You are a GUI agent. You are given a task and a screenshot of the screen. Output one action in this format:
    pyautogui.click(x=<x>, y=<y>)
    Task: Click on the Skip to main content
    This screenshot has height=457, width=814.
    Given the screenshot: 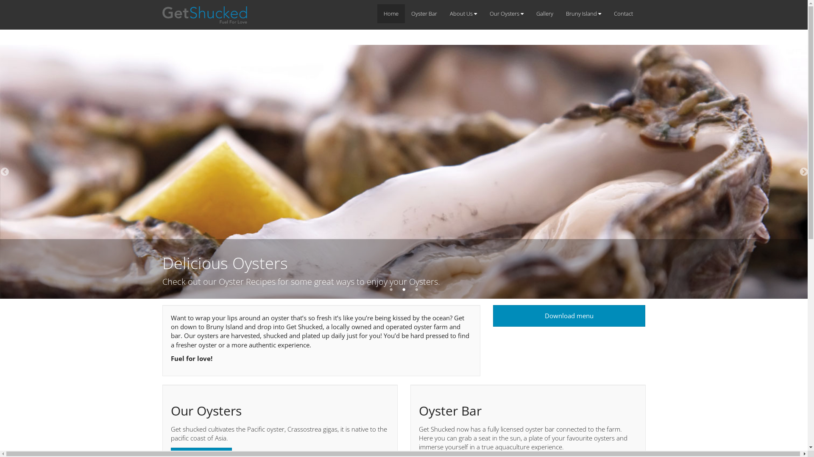 What is the action you would take?
    pyautogui.click(x=30, y=0)
    